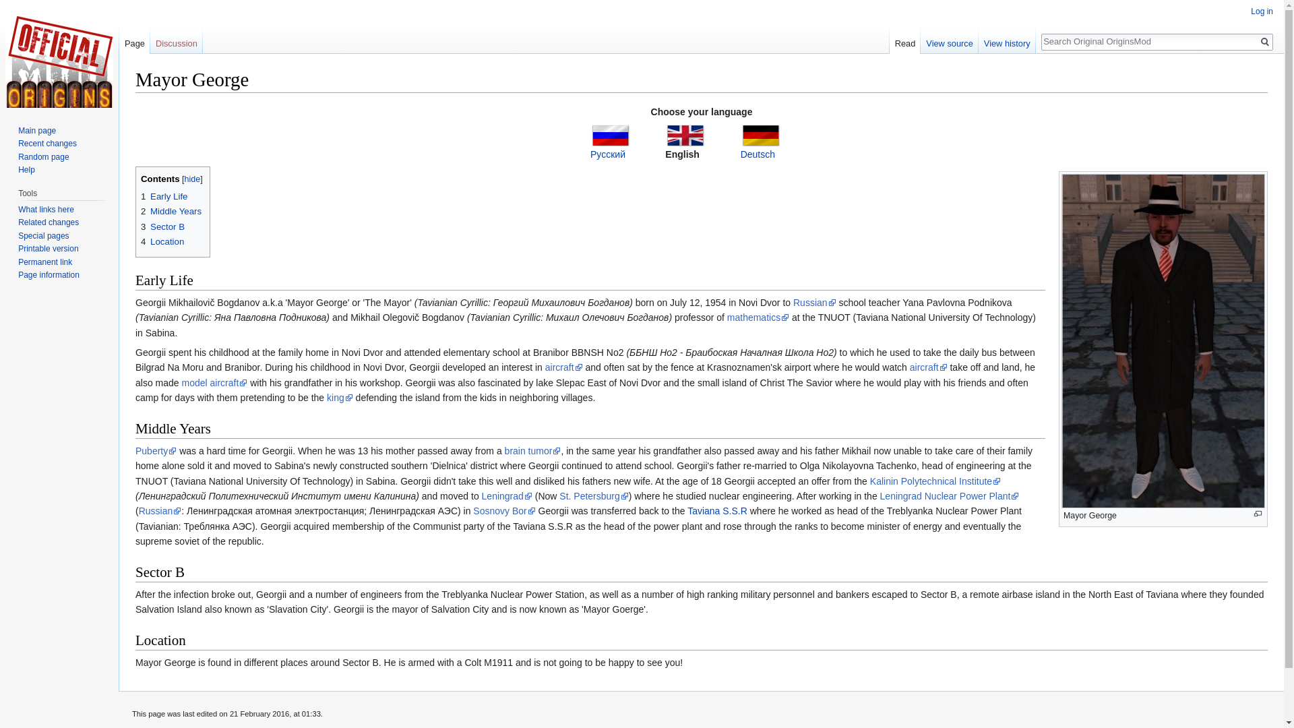 The image size is (1294, 728). Describe the element at coordinates (1007, 40) in the screenshot. I see `View history` at that location.